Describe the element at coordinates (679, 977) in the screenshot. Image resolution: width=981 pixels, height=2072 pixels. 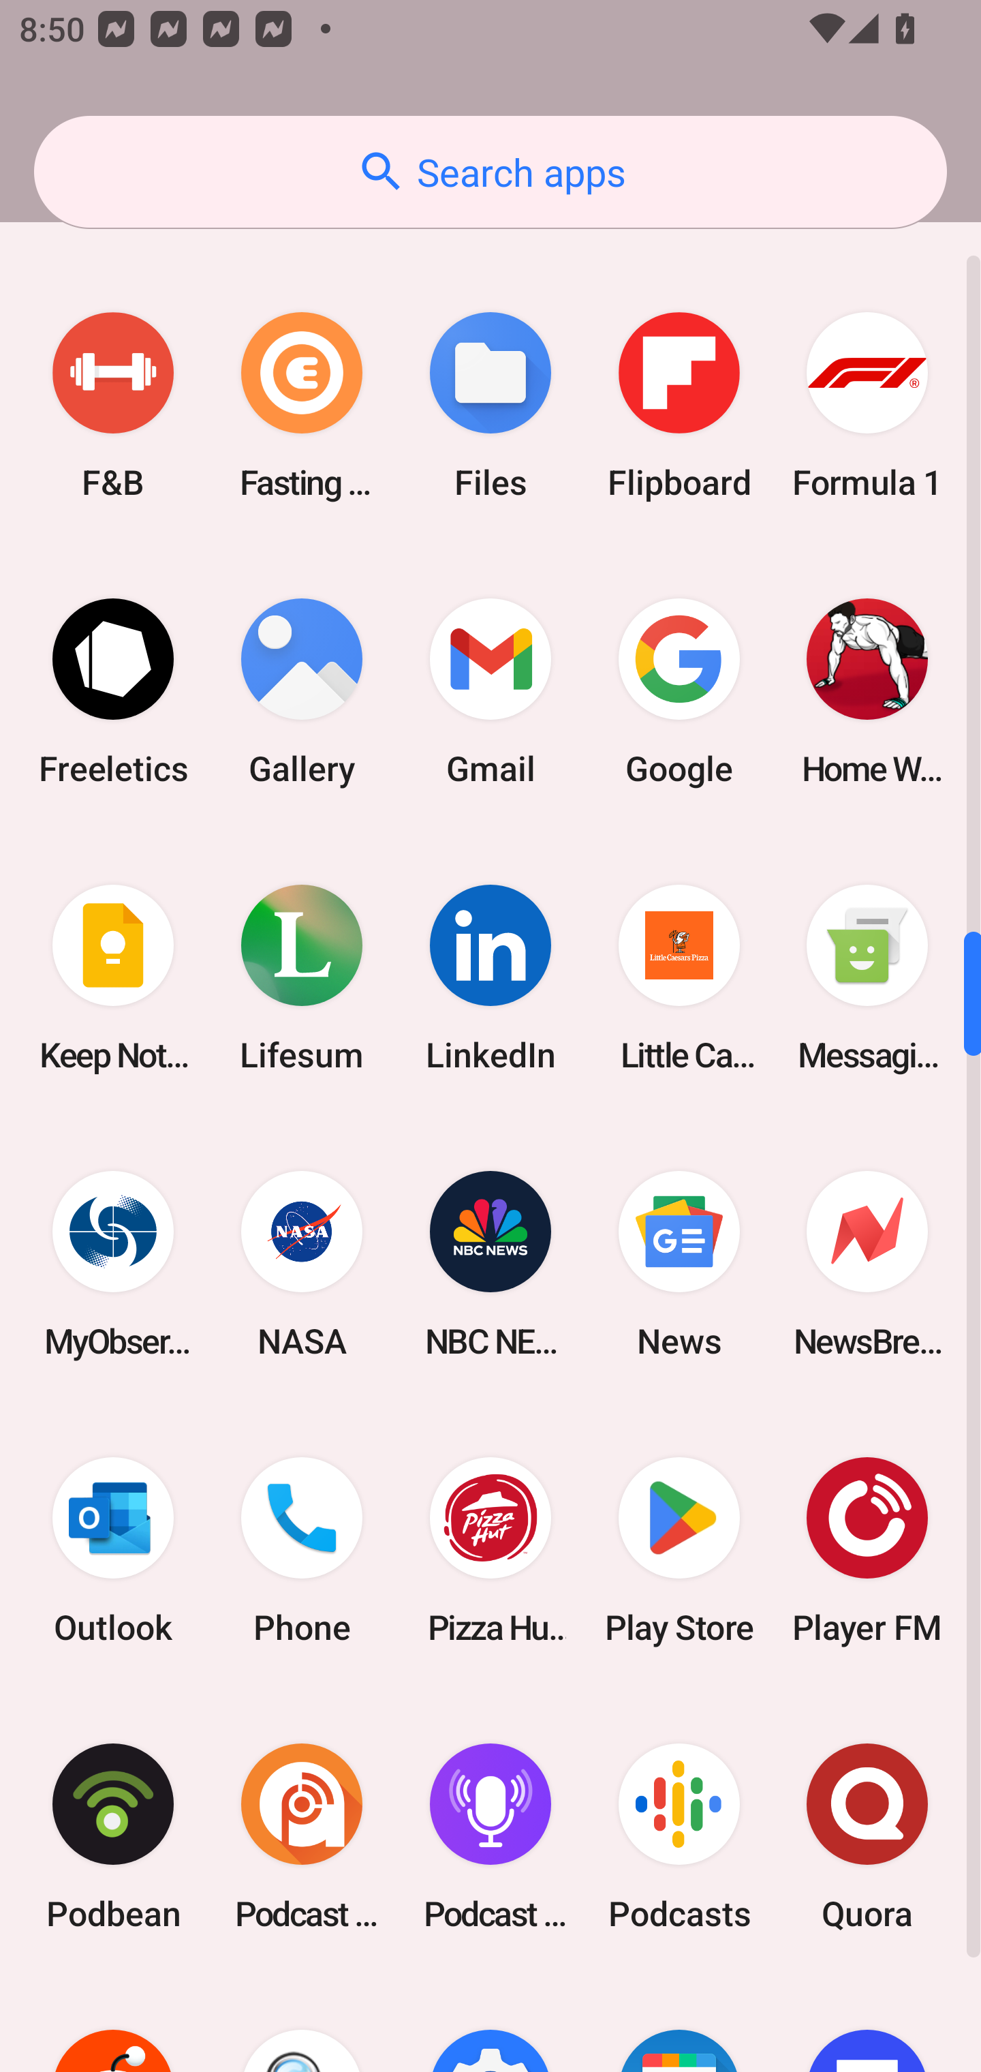
I see `Little Caesars Pizza` at that location.